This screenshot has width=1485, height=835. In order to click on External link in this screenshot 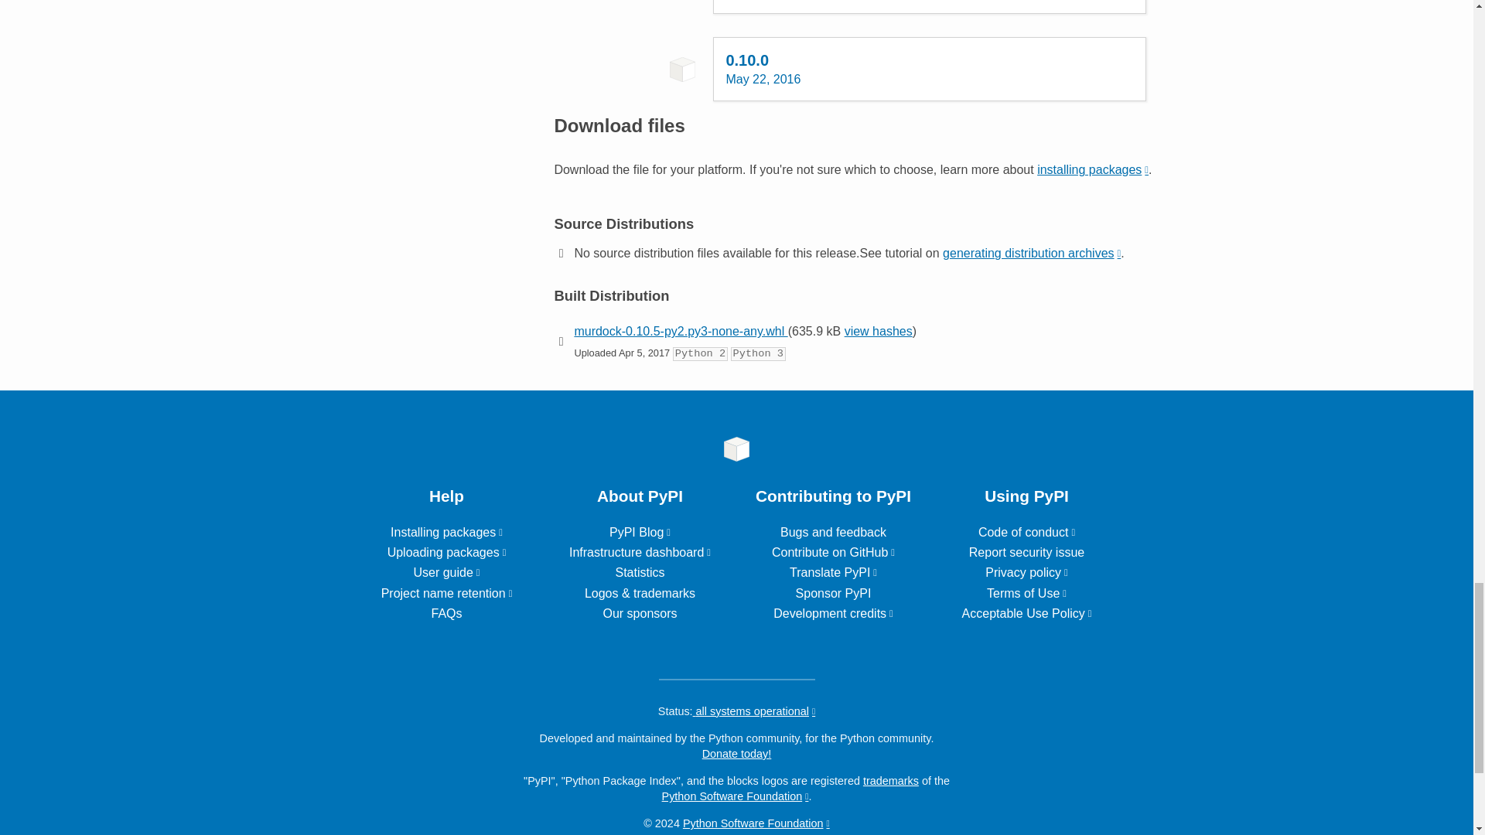, I will do `click(834, 552)`.